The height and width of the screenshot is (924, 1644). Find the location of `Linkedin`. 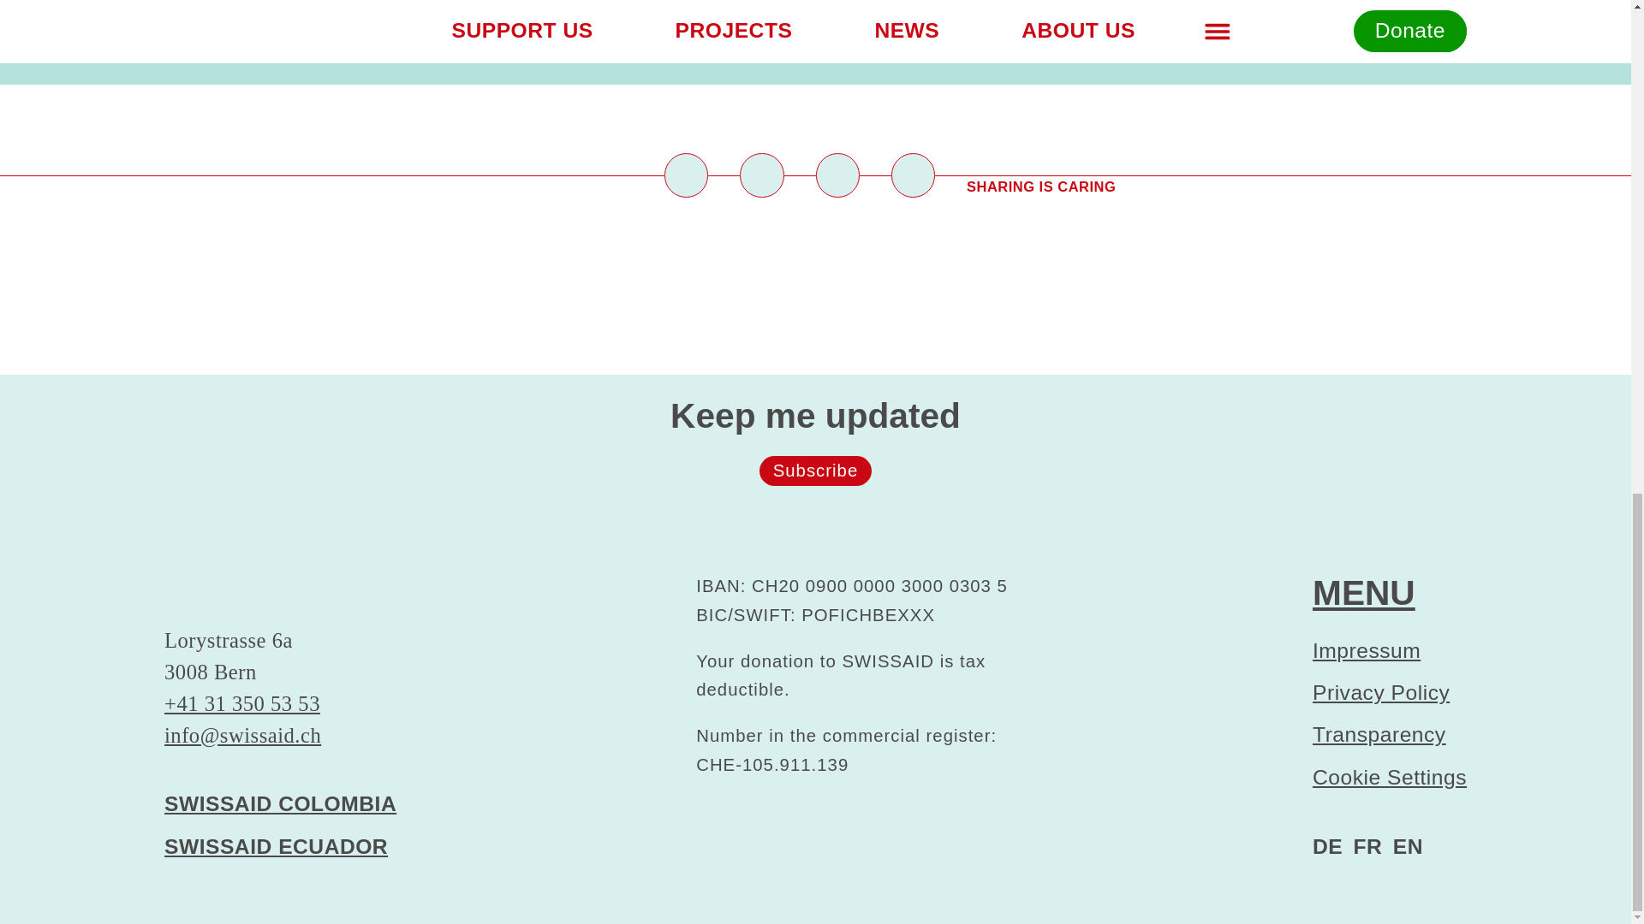

Linkedin is located at coordinates (837, 175).